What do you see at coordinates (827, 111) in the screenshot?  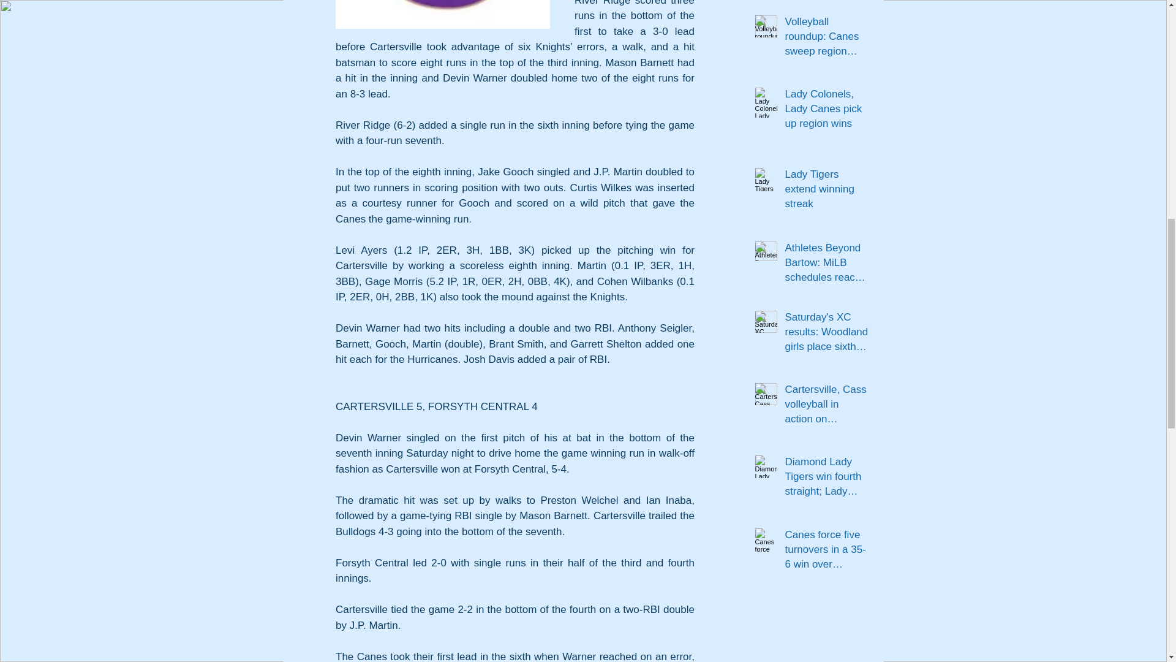 I see `Lady Colonels, Lady Canes pick up region wins` at bounding box center [827, 111].